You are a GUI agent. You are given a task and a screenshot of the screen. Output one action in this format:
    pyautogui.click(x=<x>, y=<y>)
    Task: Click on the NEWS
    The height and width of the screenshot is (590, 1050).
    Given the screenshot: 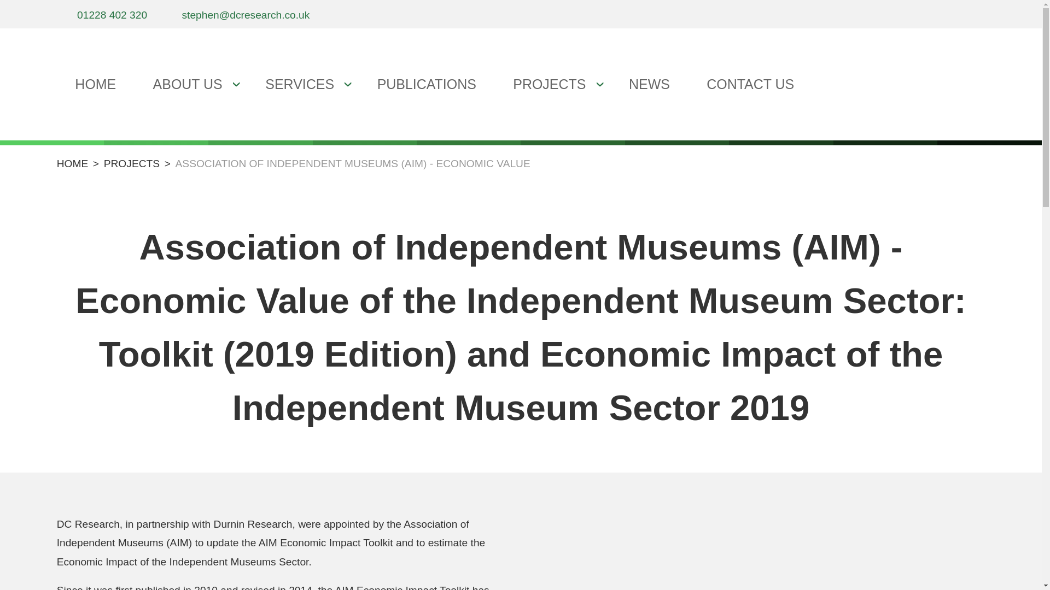 What is the action you would take?
    pyautogui.click(x=649, y=84)
    